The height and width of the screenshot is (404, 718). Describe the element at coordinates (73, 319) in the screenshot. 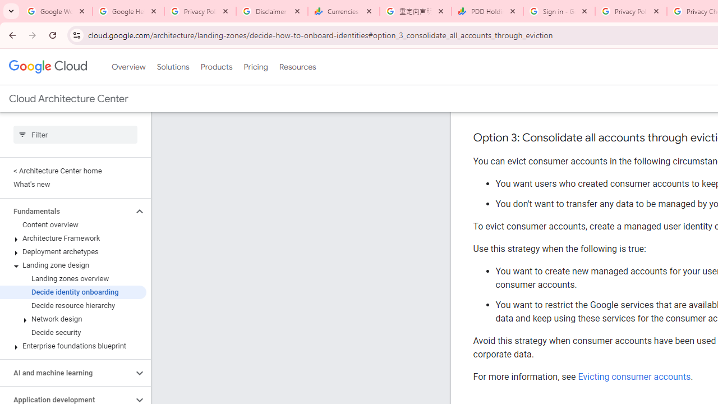

I see `Network design` at that location.